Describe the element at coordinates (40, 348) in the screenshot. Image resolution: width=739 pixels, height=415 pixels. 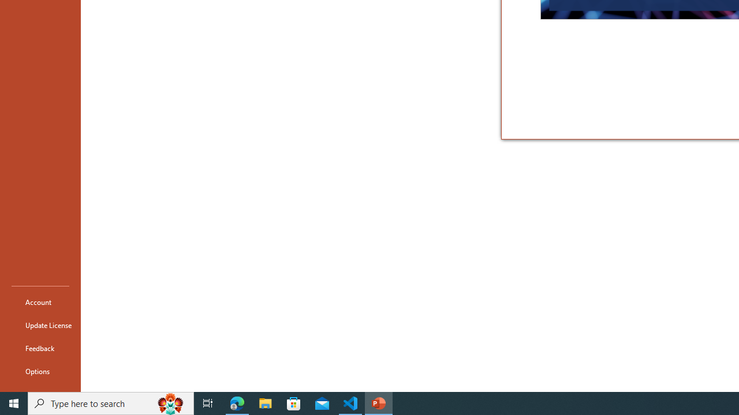
I see `Feedback` at that location.